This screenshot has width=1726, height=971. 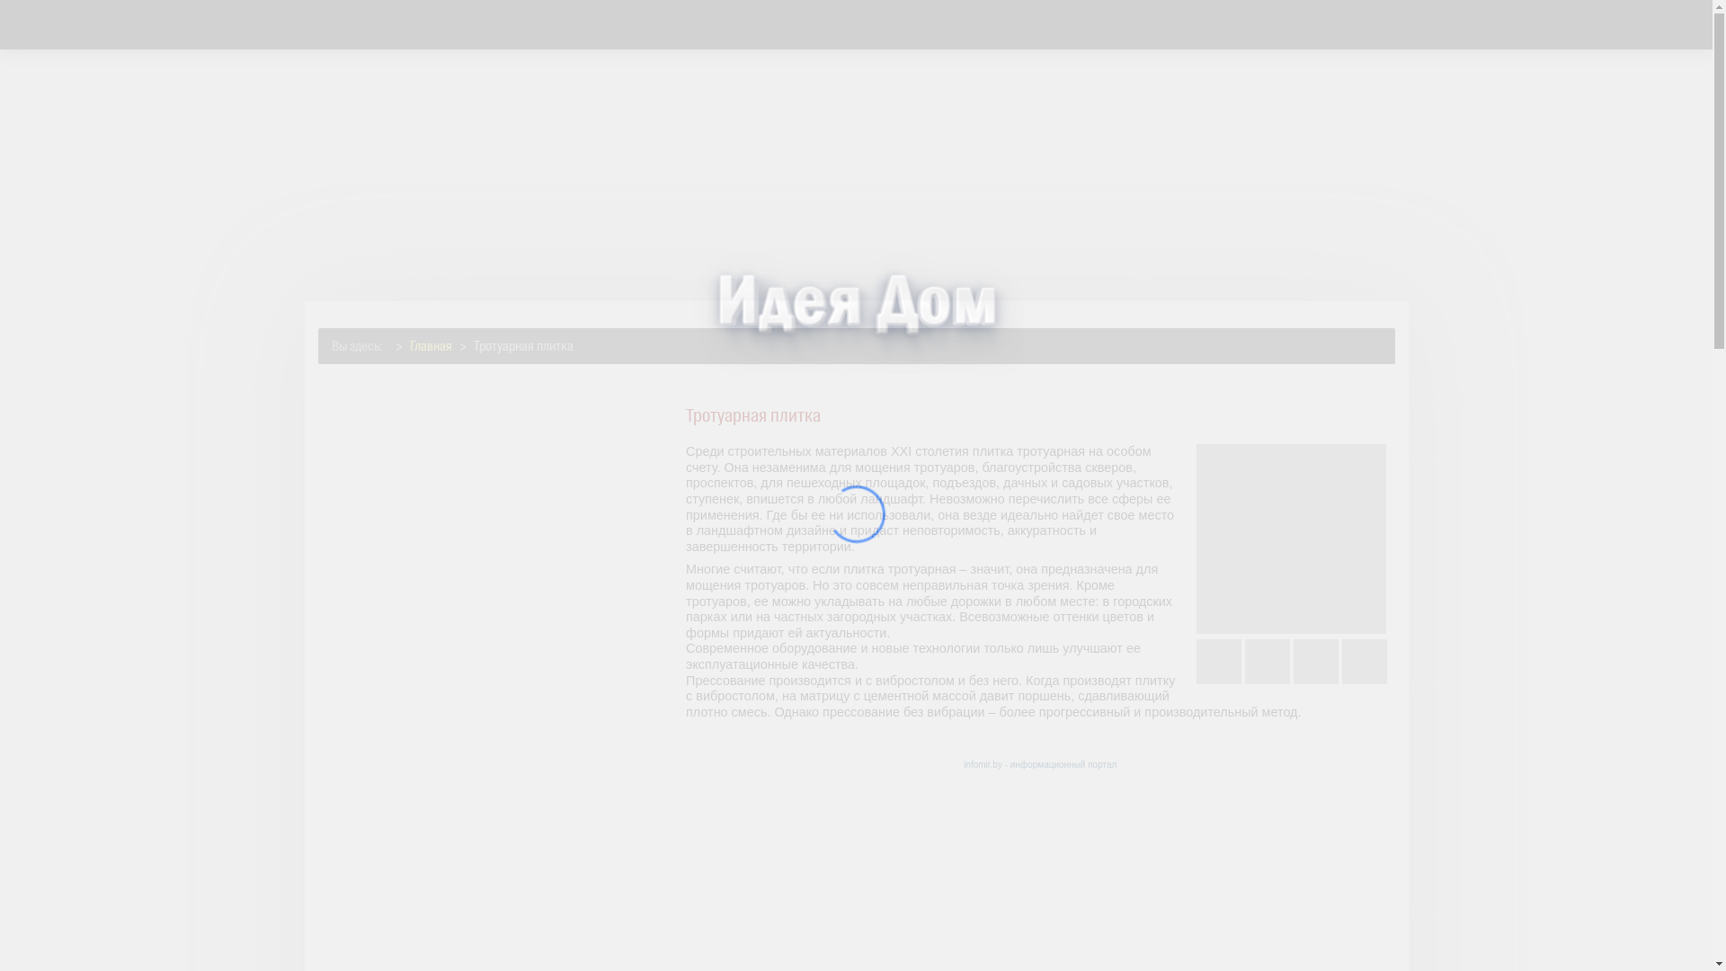 I want to click on plitka-1, so click(x=1268, y=662).